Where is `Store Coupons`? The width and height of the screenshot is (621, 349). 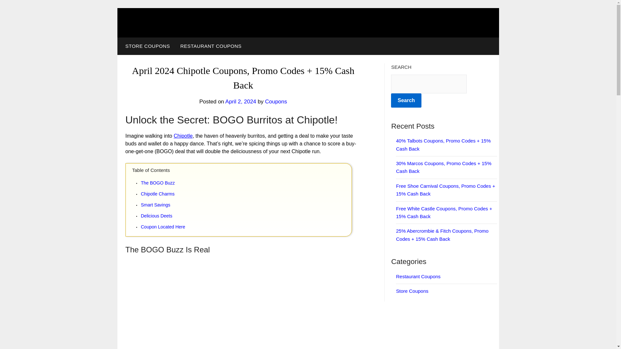
Store Coupons is located at coordinates (412, 291).